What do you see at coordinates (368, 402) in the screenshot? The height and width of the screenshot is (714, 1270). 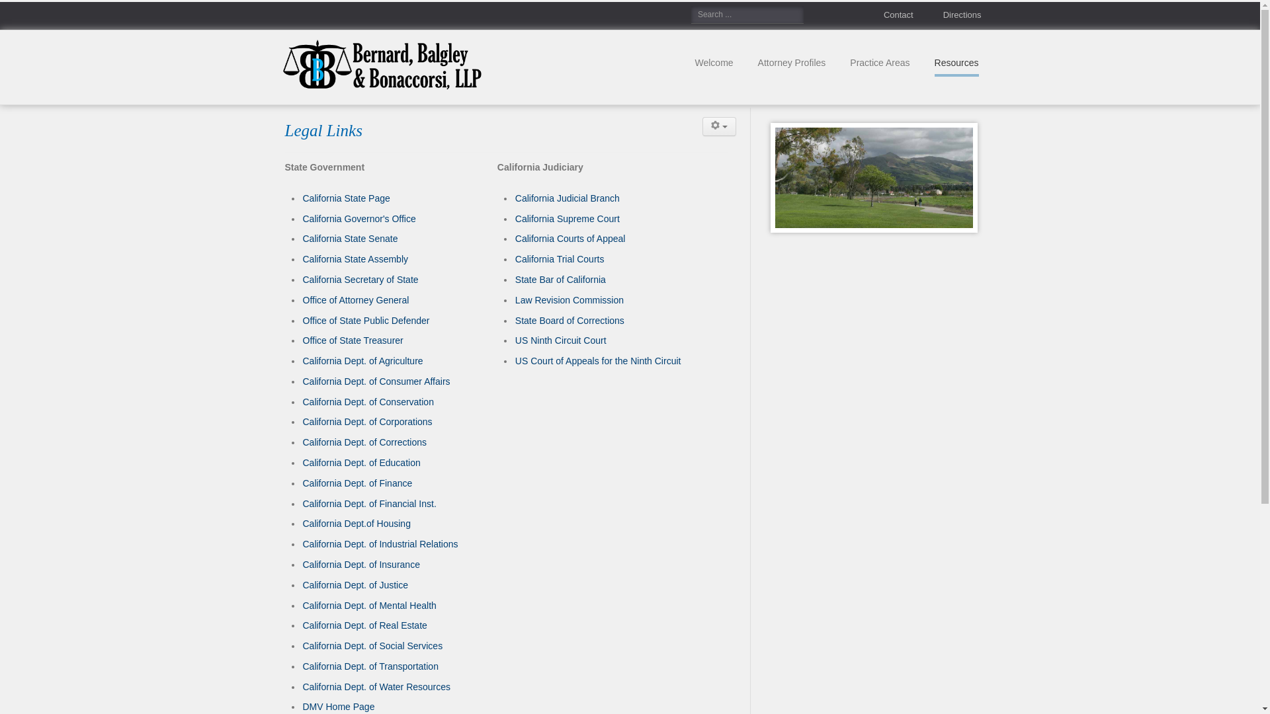 I see `California Dept. of Conservation` at bounding box center [368, 402].